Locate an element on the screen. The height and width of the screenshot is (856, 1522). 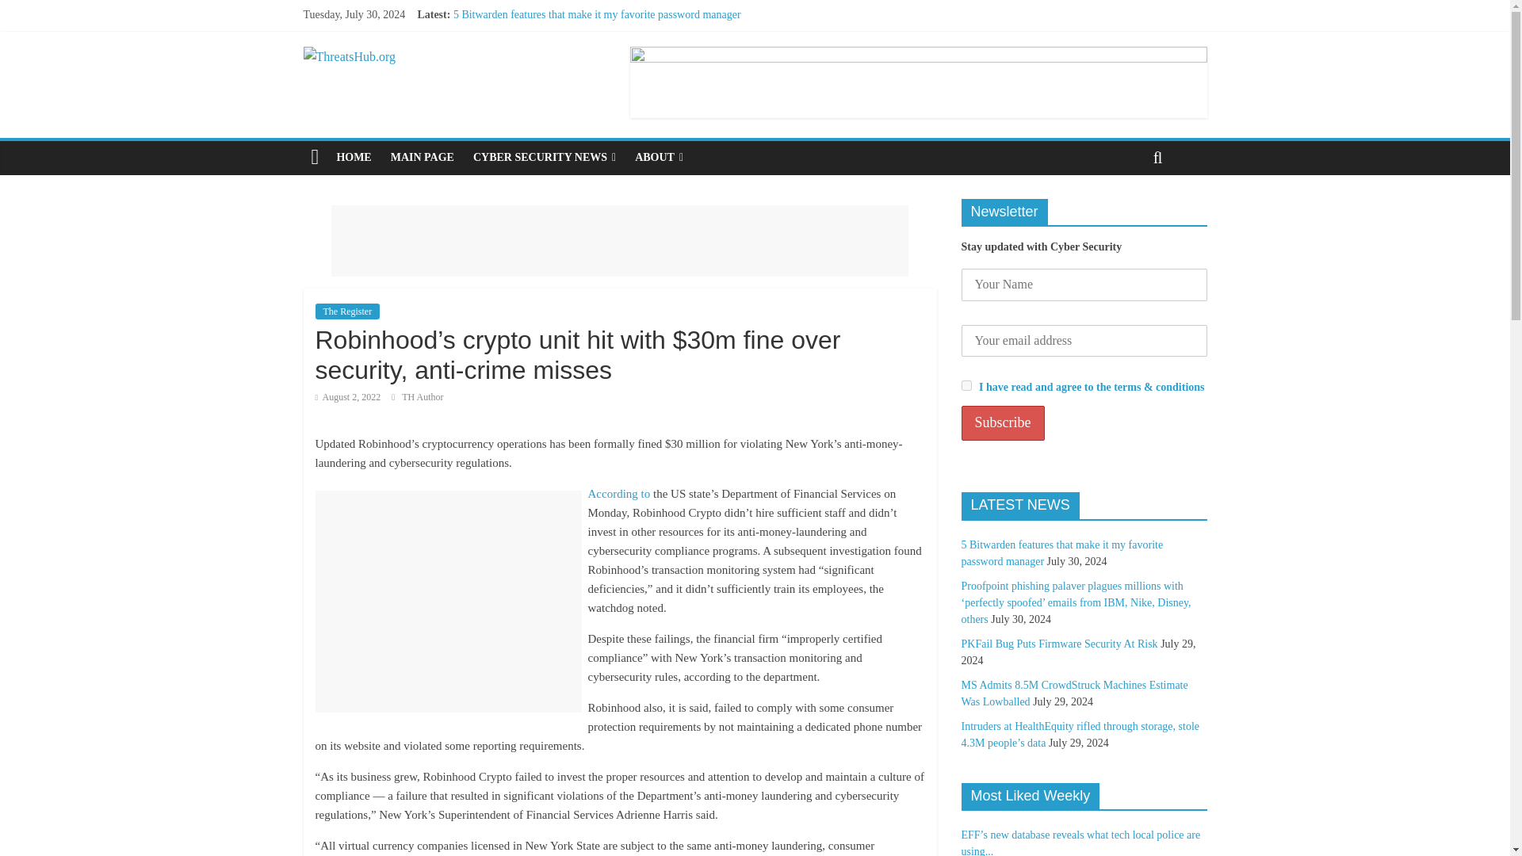
Subscribe is located at coordinates (1002, 423).